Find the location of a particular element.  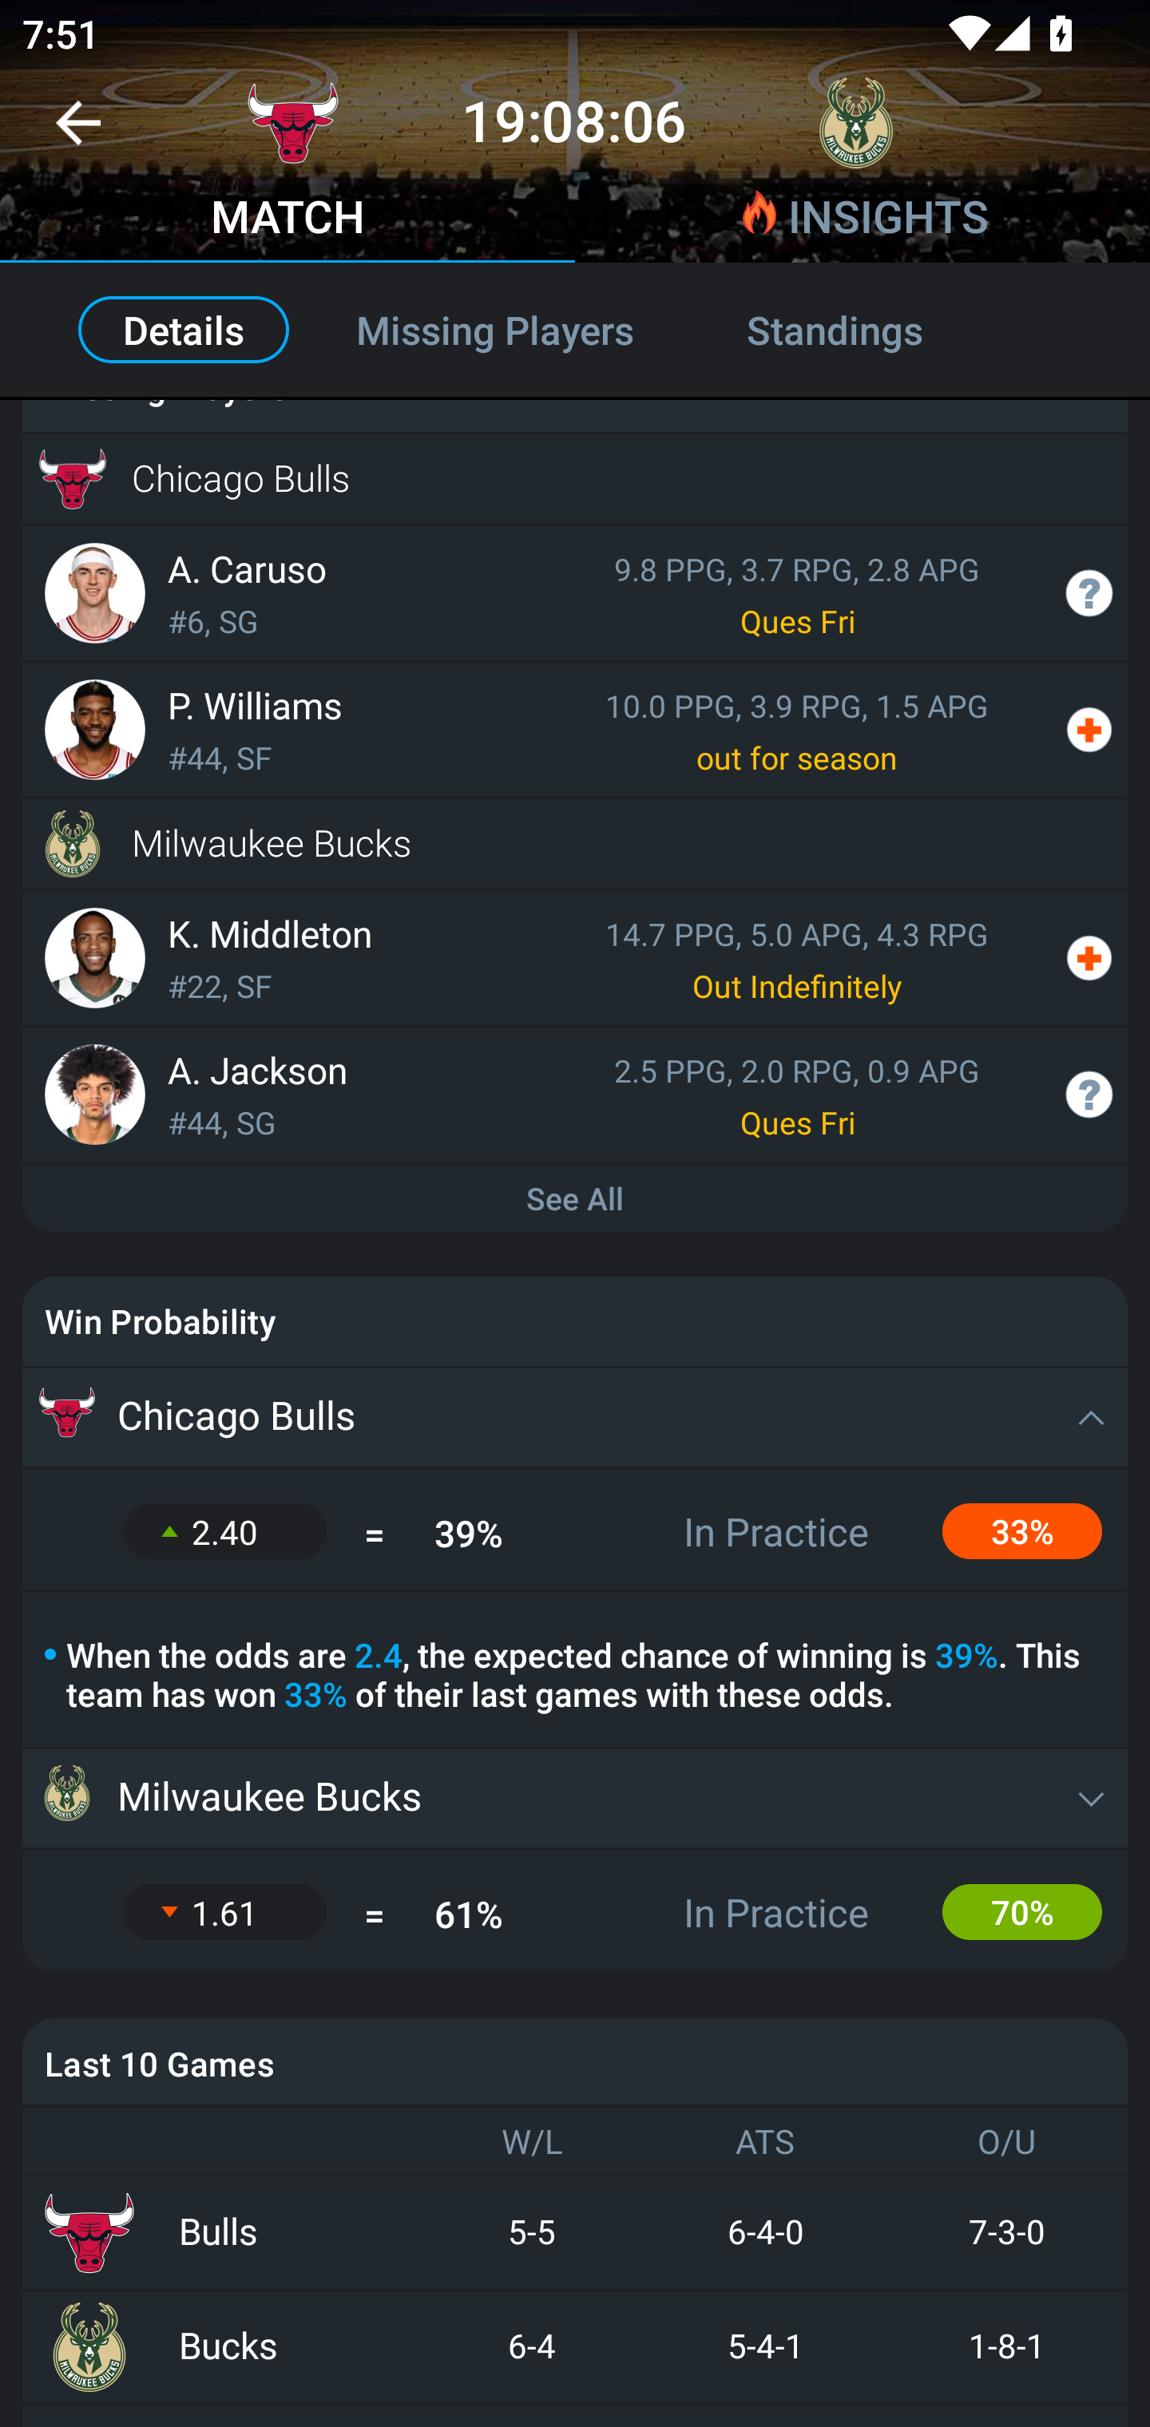

INSIGHTS is located at coordinates (862, 220).